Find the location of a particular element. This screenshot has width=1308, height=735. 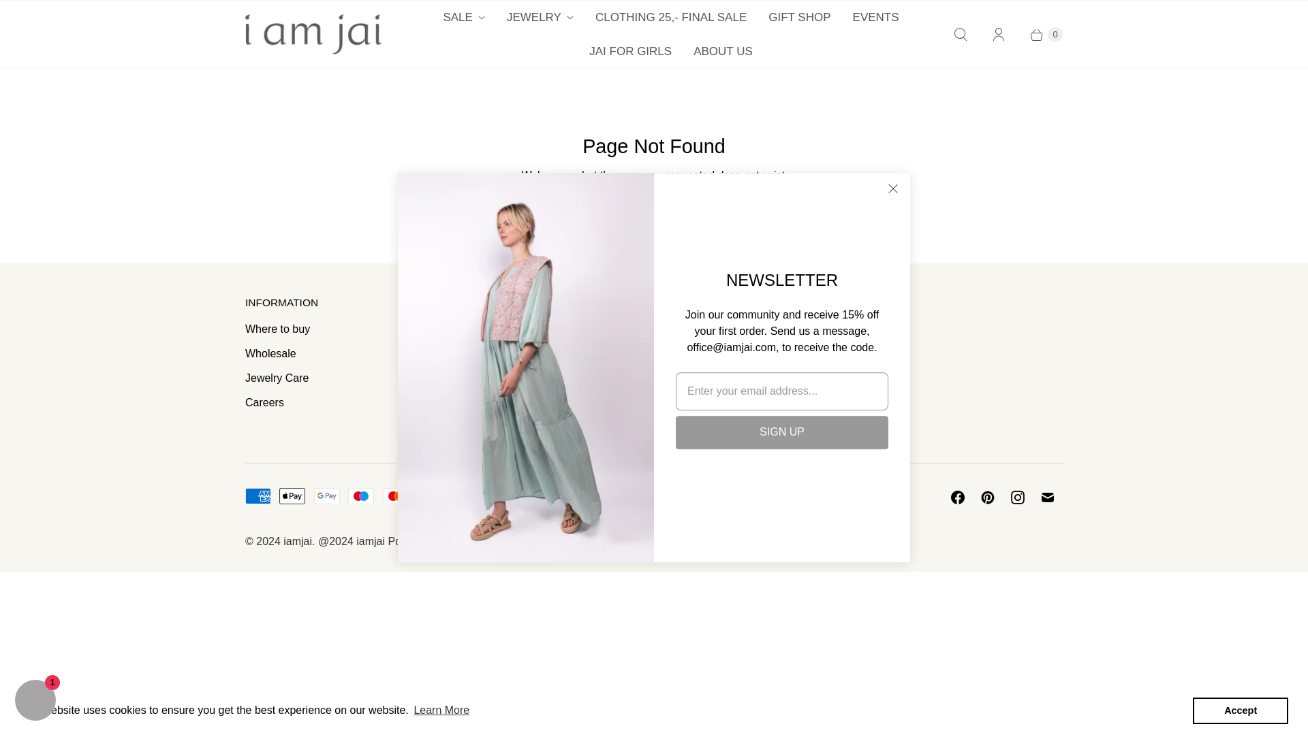

JAI FOR GIRLS is located at coordinates (630, 50).